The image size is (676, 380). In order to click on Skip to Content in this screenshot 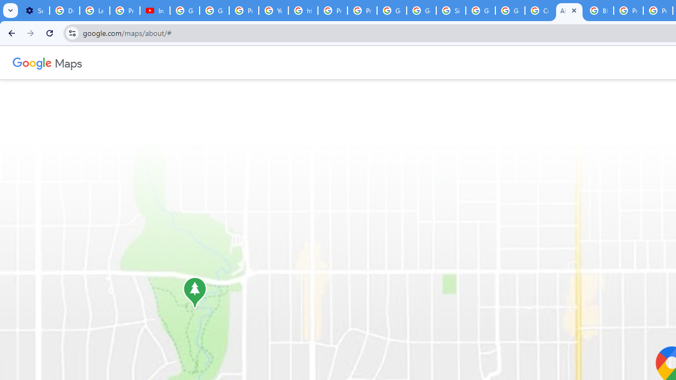, I will do `click(139, 61)`.